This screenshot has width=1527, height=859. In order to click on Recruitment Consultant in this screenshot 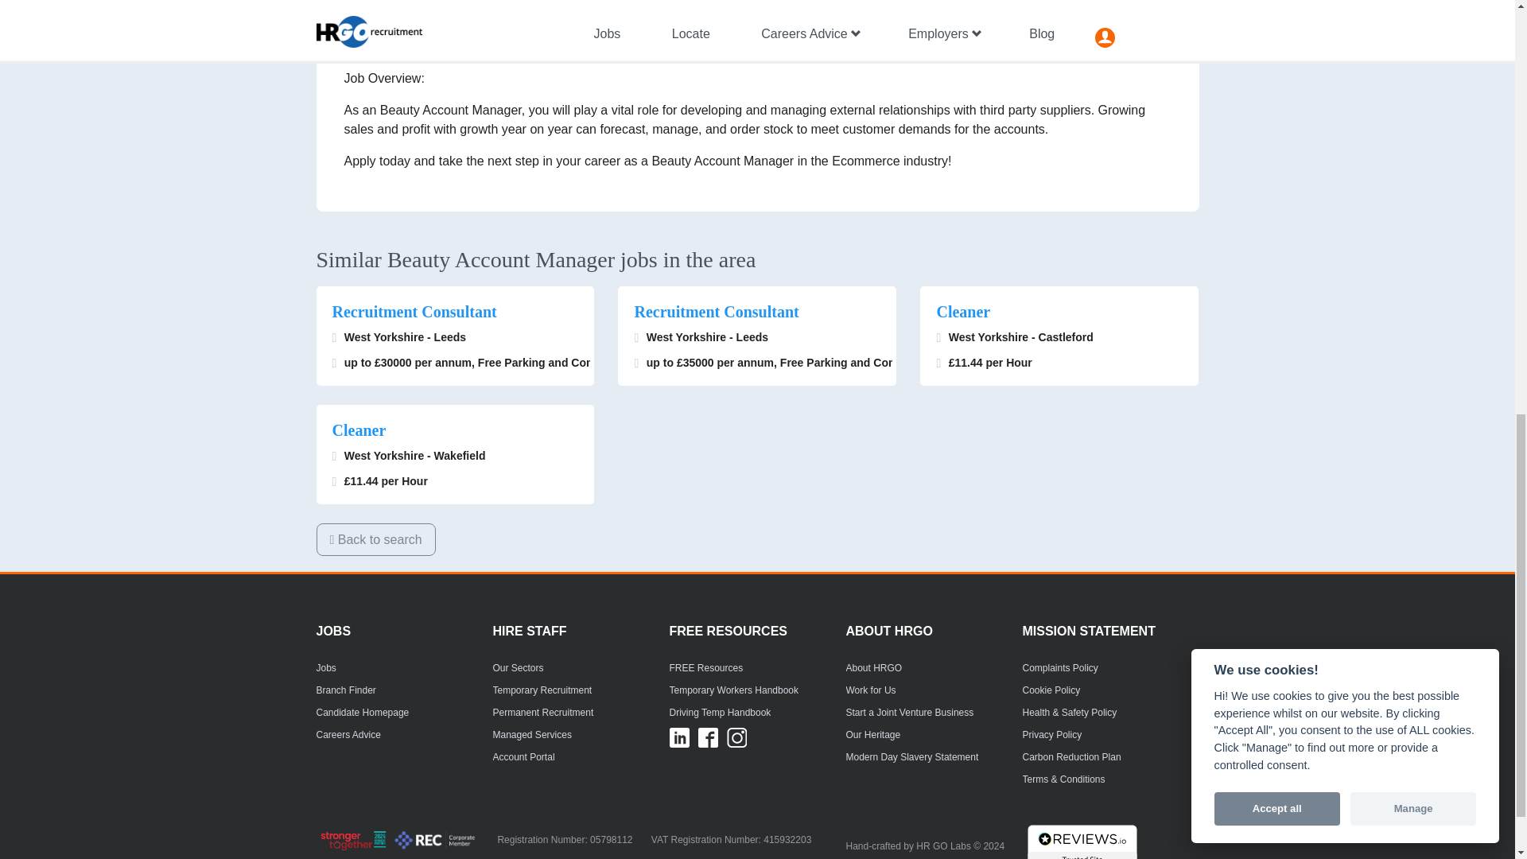, I will do `click(455, 312)`.